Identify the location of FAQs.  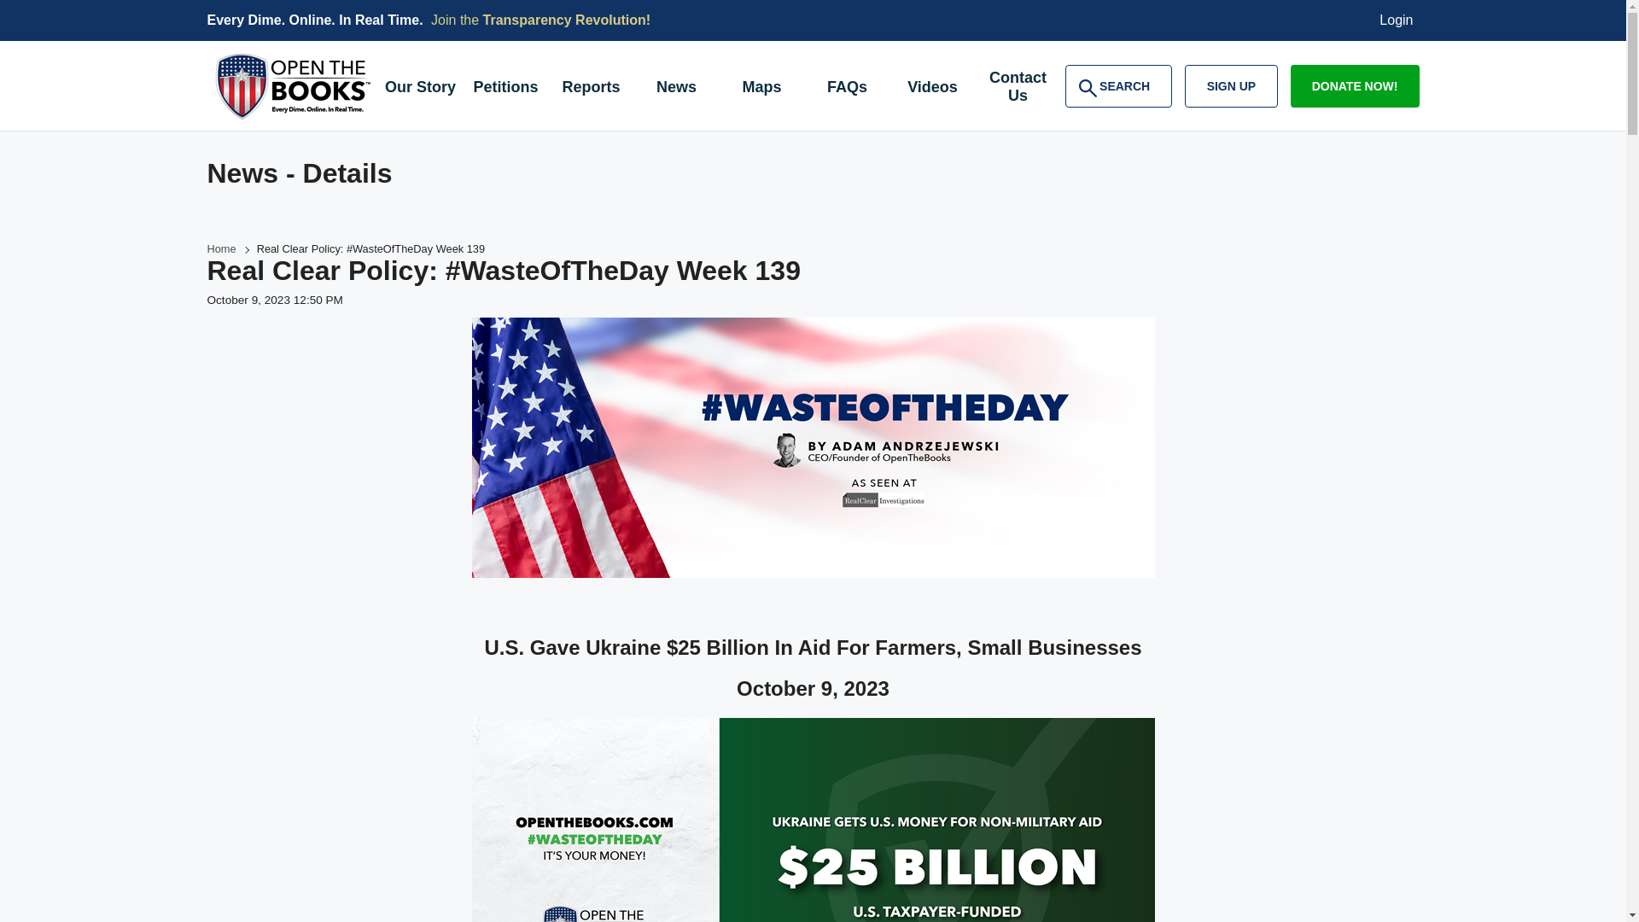
(590, 89).